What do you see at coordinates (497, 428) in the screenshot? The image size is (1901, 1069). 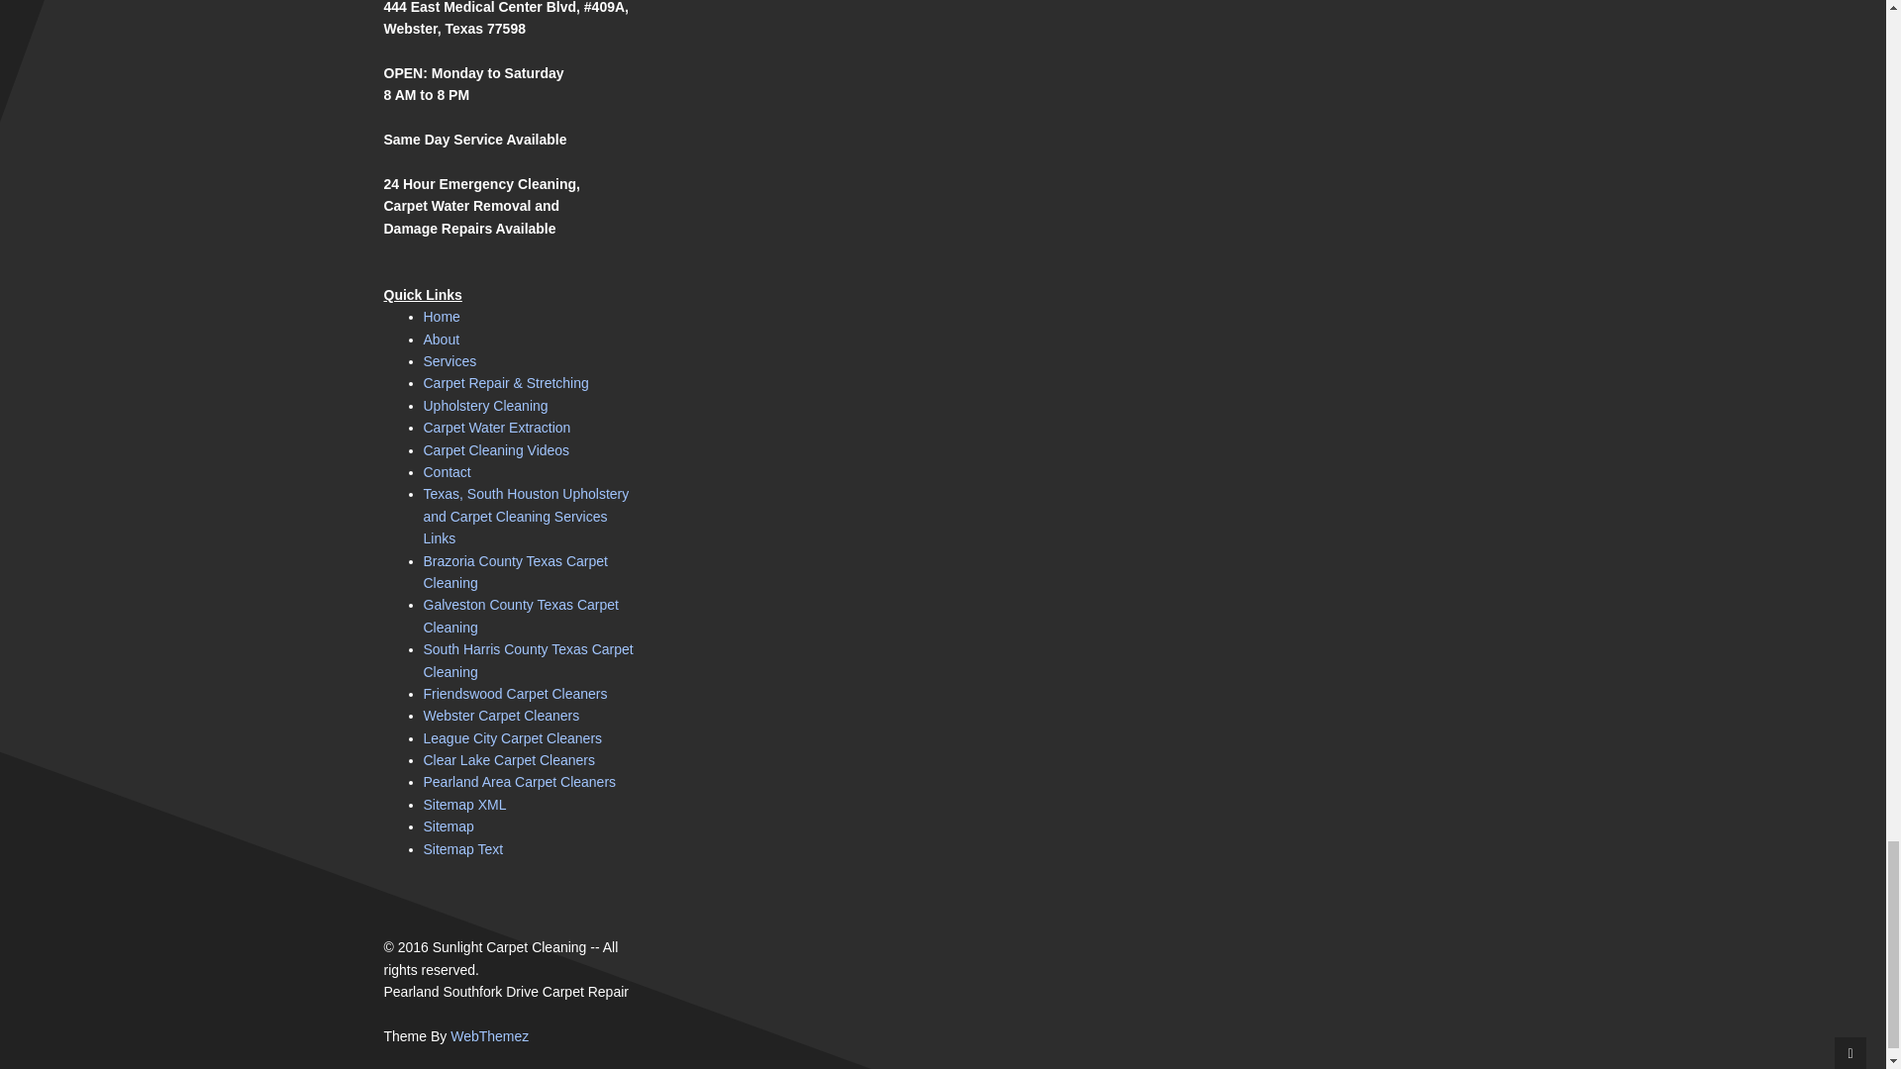 I see `Carpet Water Extraction` at bounding box center [497, 428].